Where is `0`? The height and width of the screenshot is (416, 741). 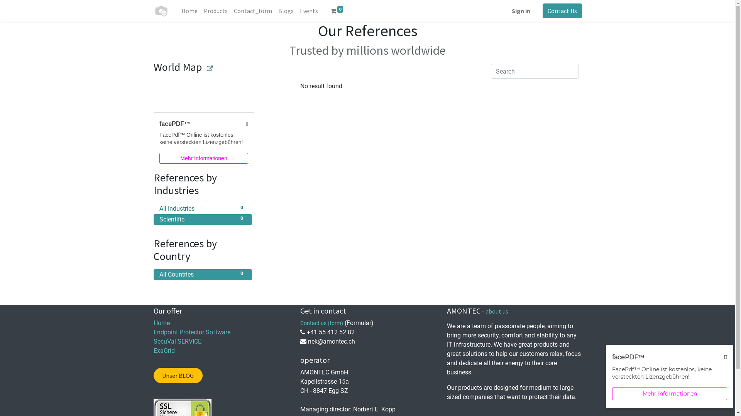
0 is located at coordinates (337, 11).